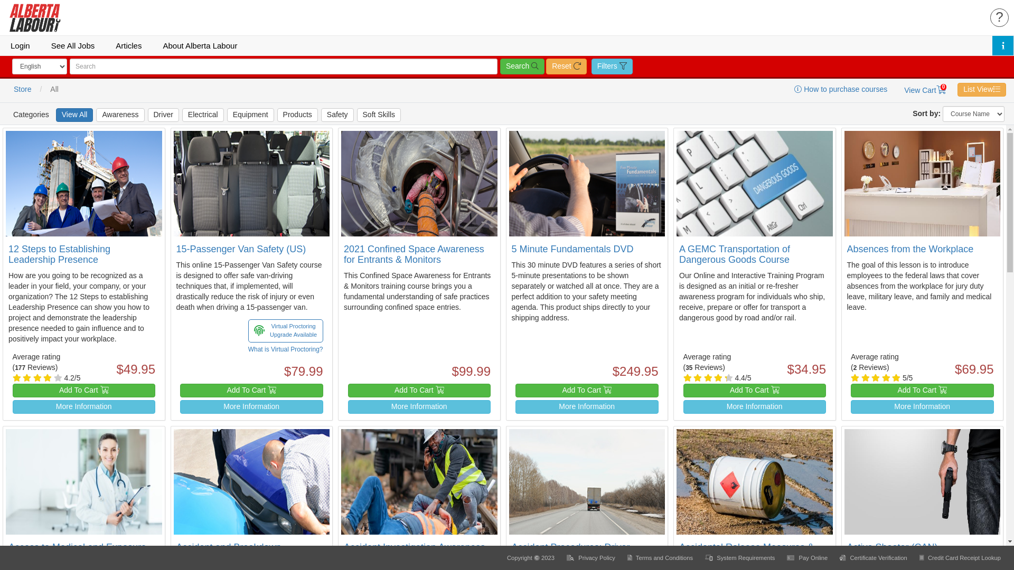  What do you see at coordinates (922, 391) in the screenshot?
I see `Add To Cart` at bounding box center [922, 391].